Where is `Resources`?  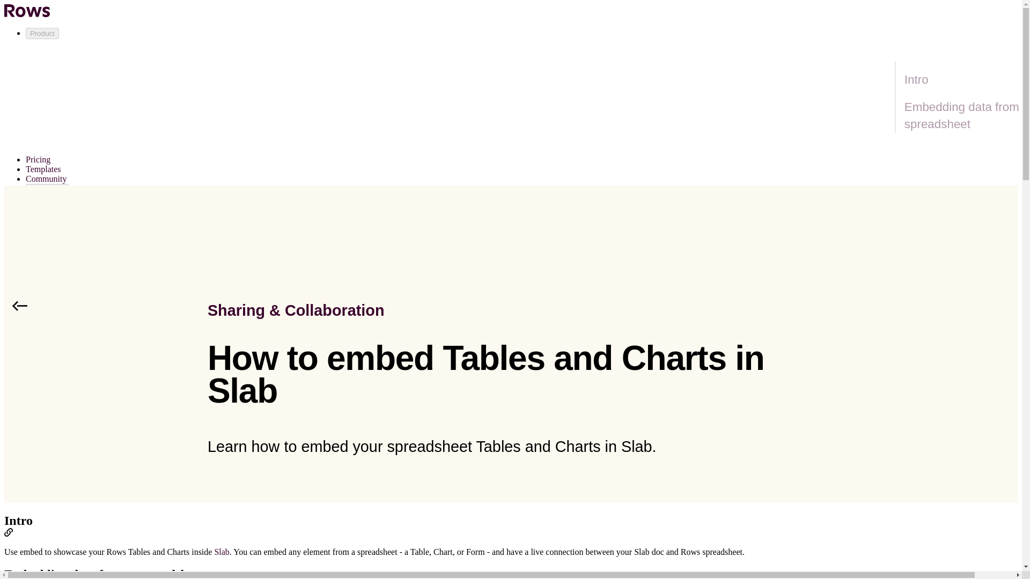 Resources is located at coordinates (47, 189).